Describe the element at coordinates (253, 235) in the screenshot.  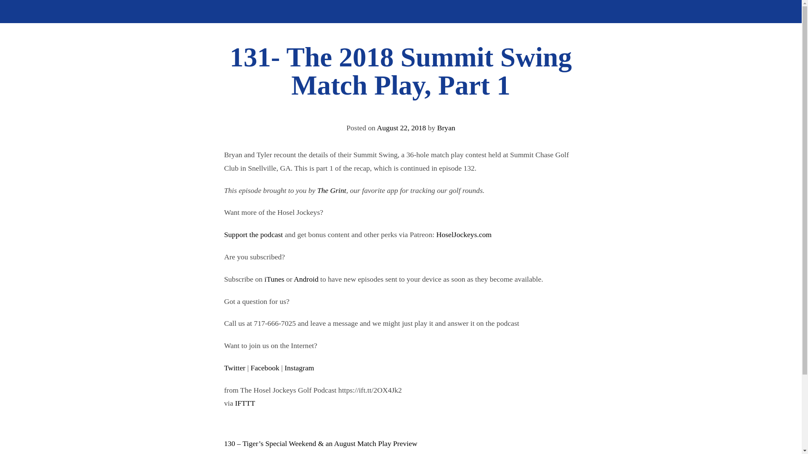
I see `Support the podcast` at that location.